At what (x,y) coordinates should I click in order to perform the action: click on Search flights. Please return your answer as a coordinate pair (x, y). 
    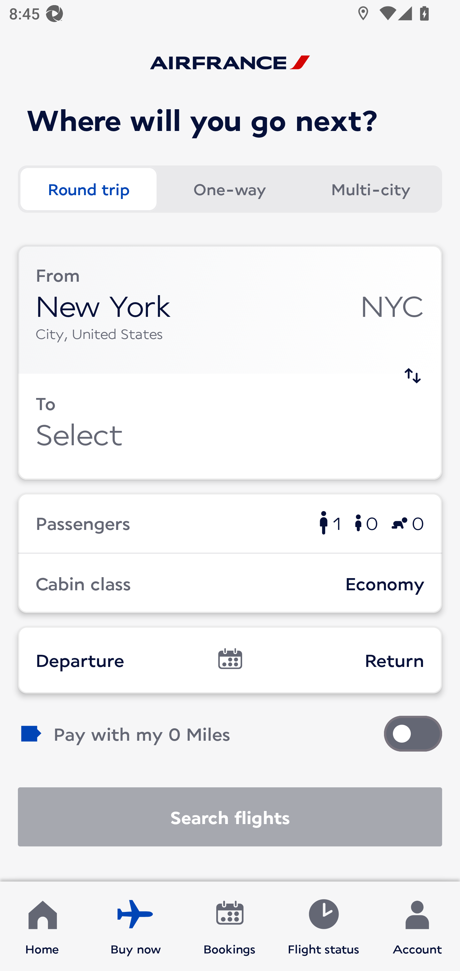
    Looking at the image, I should click on (230, 817).